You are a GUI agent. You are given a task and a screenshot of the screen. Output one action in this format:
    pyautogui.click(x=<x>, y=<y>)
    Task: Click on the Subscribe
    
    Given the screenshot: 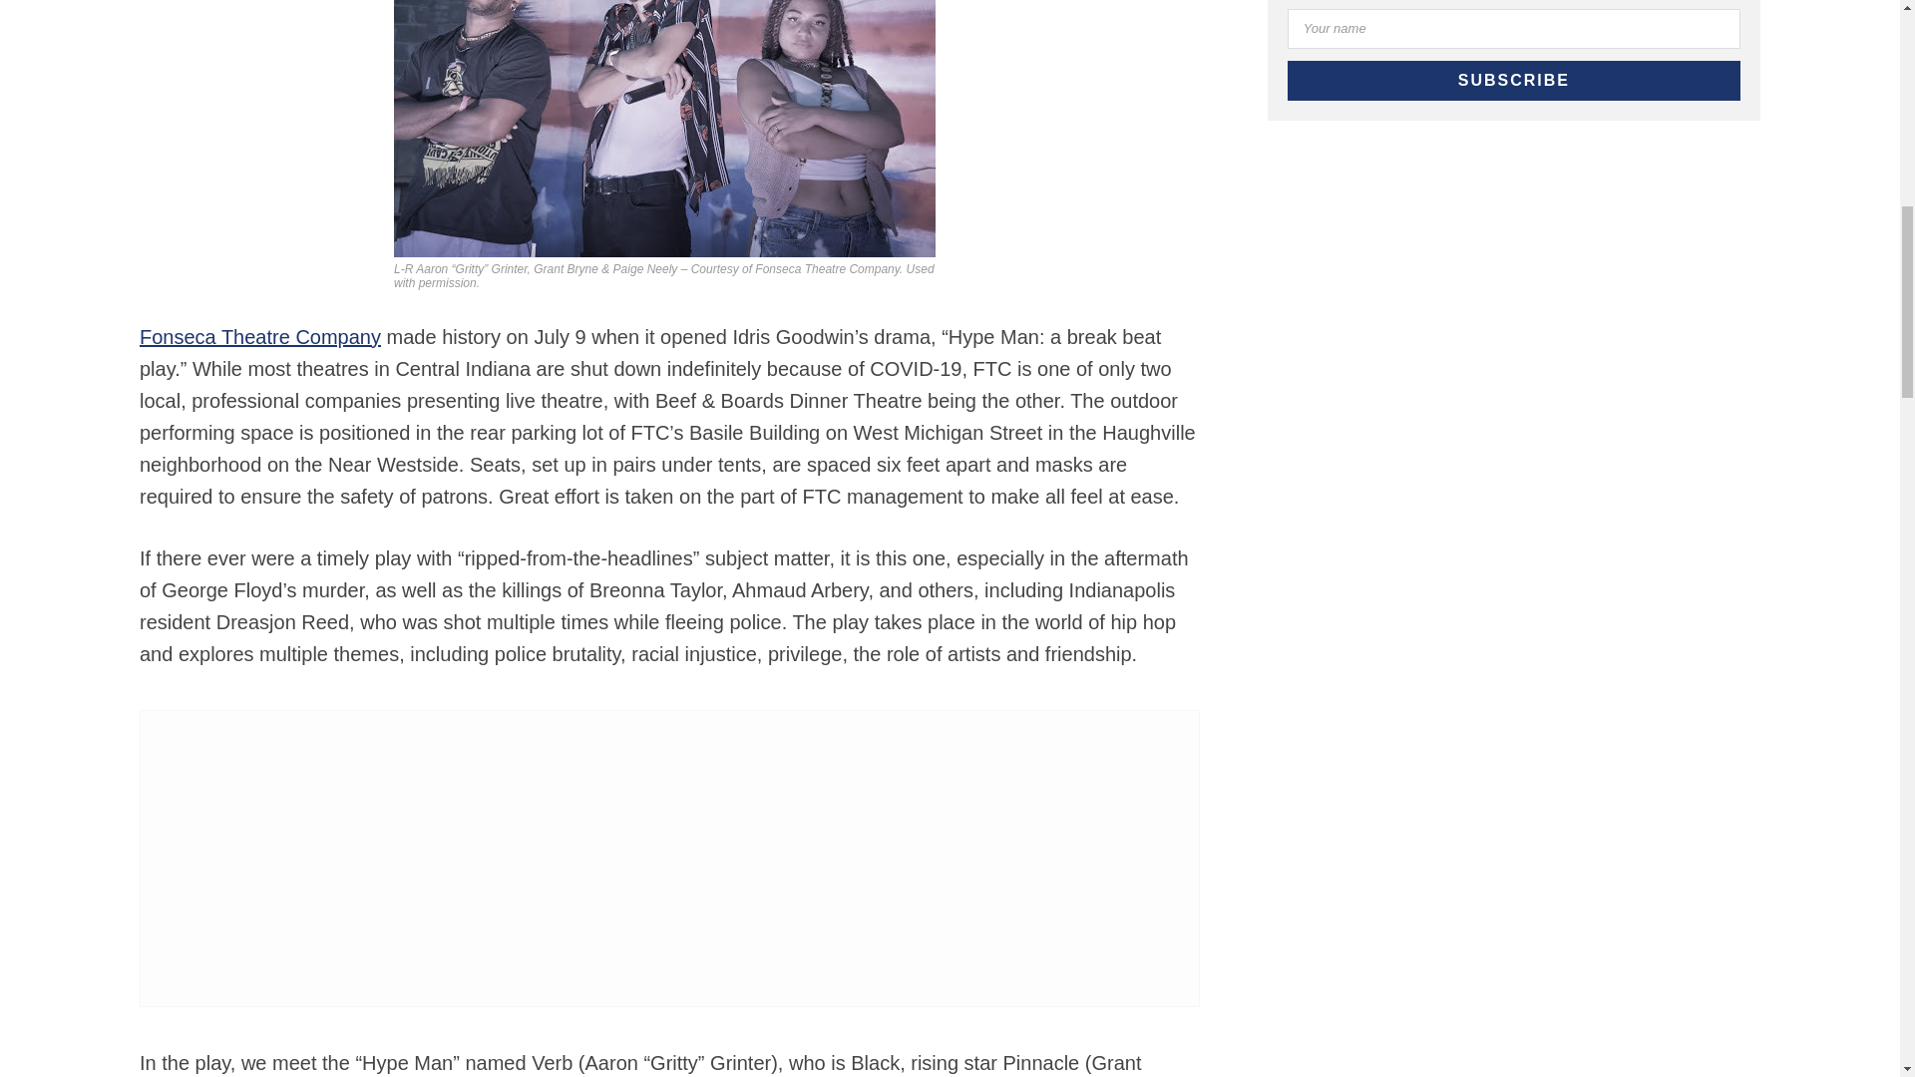 What is the action you would take?
    pyautogui.click(x=1514, y=80)
    